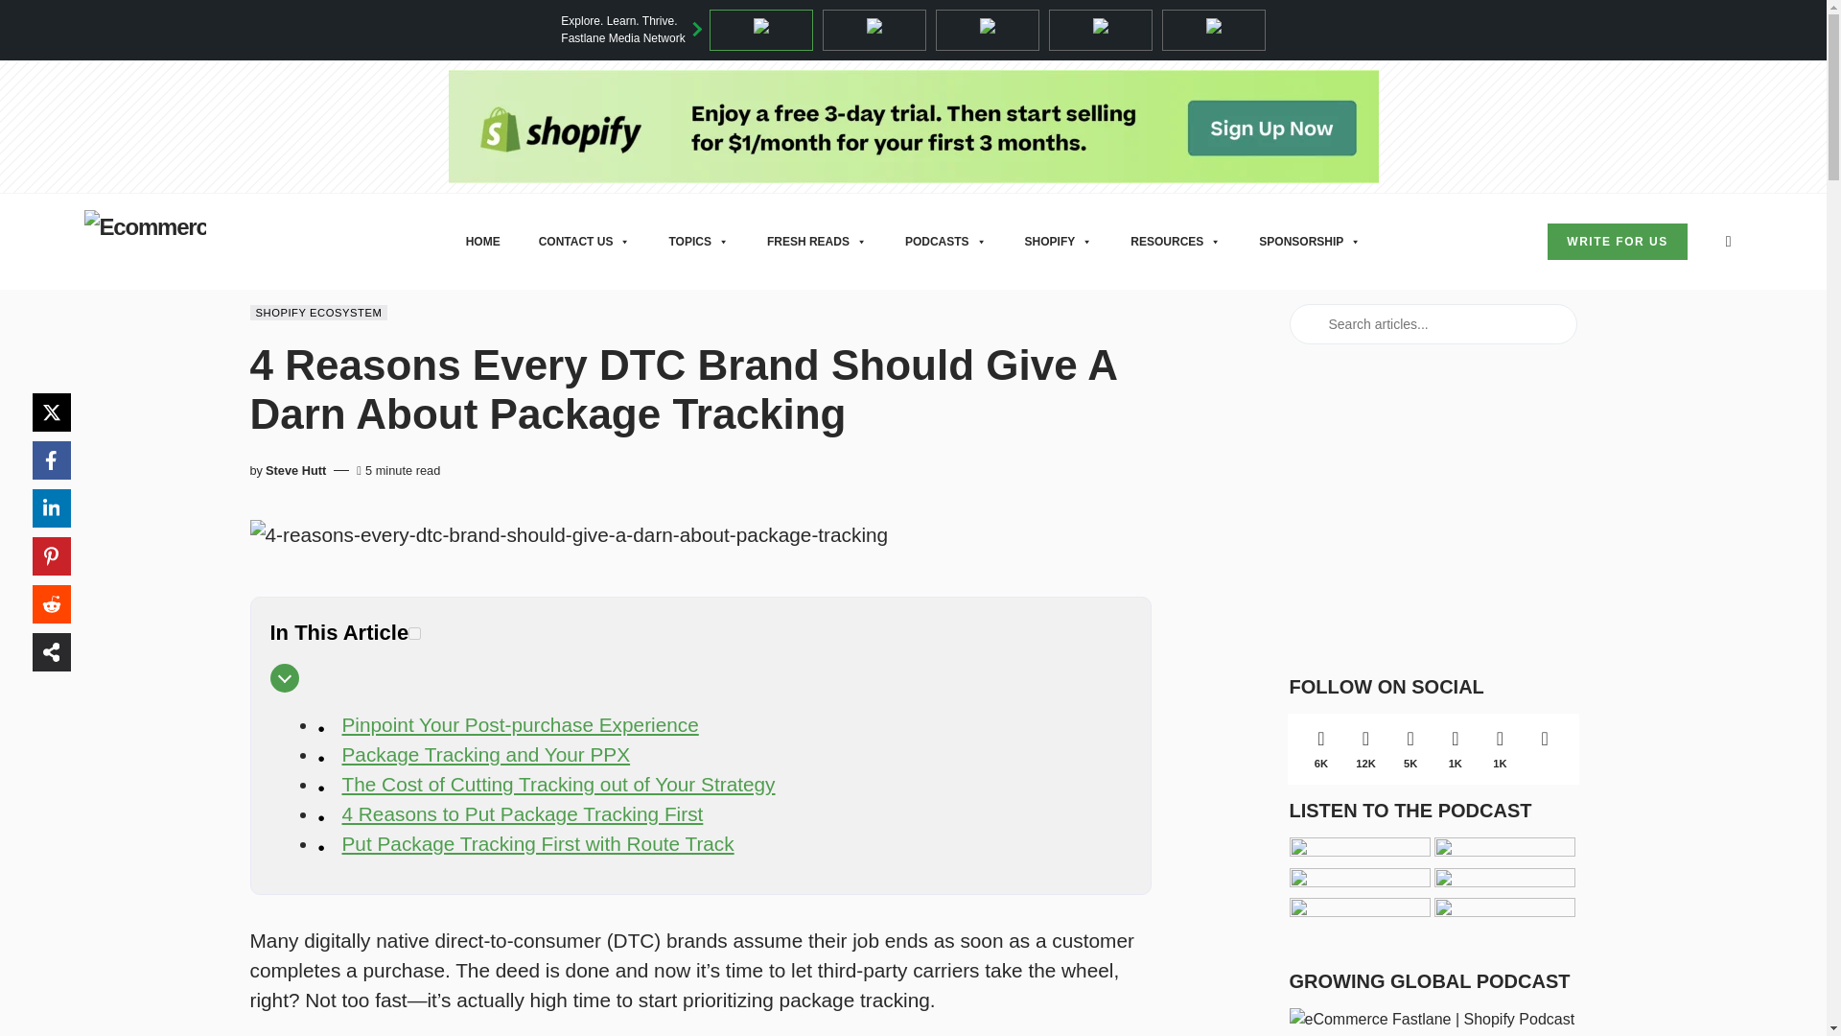  Describe the element at coordinates (519, 724) in the screenshot. I see `Pinpoint Your Post-purchase Experience` at that location.